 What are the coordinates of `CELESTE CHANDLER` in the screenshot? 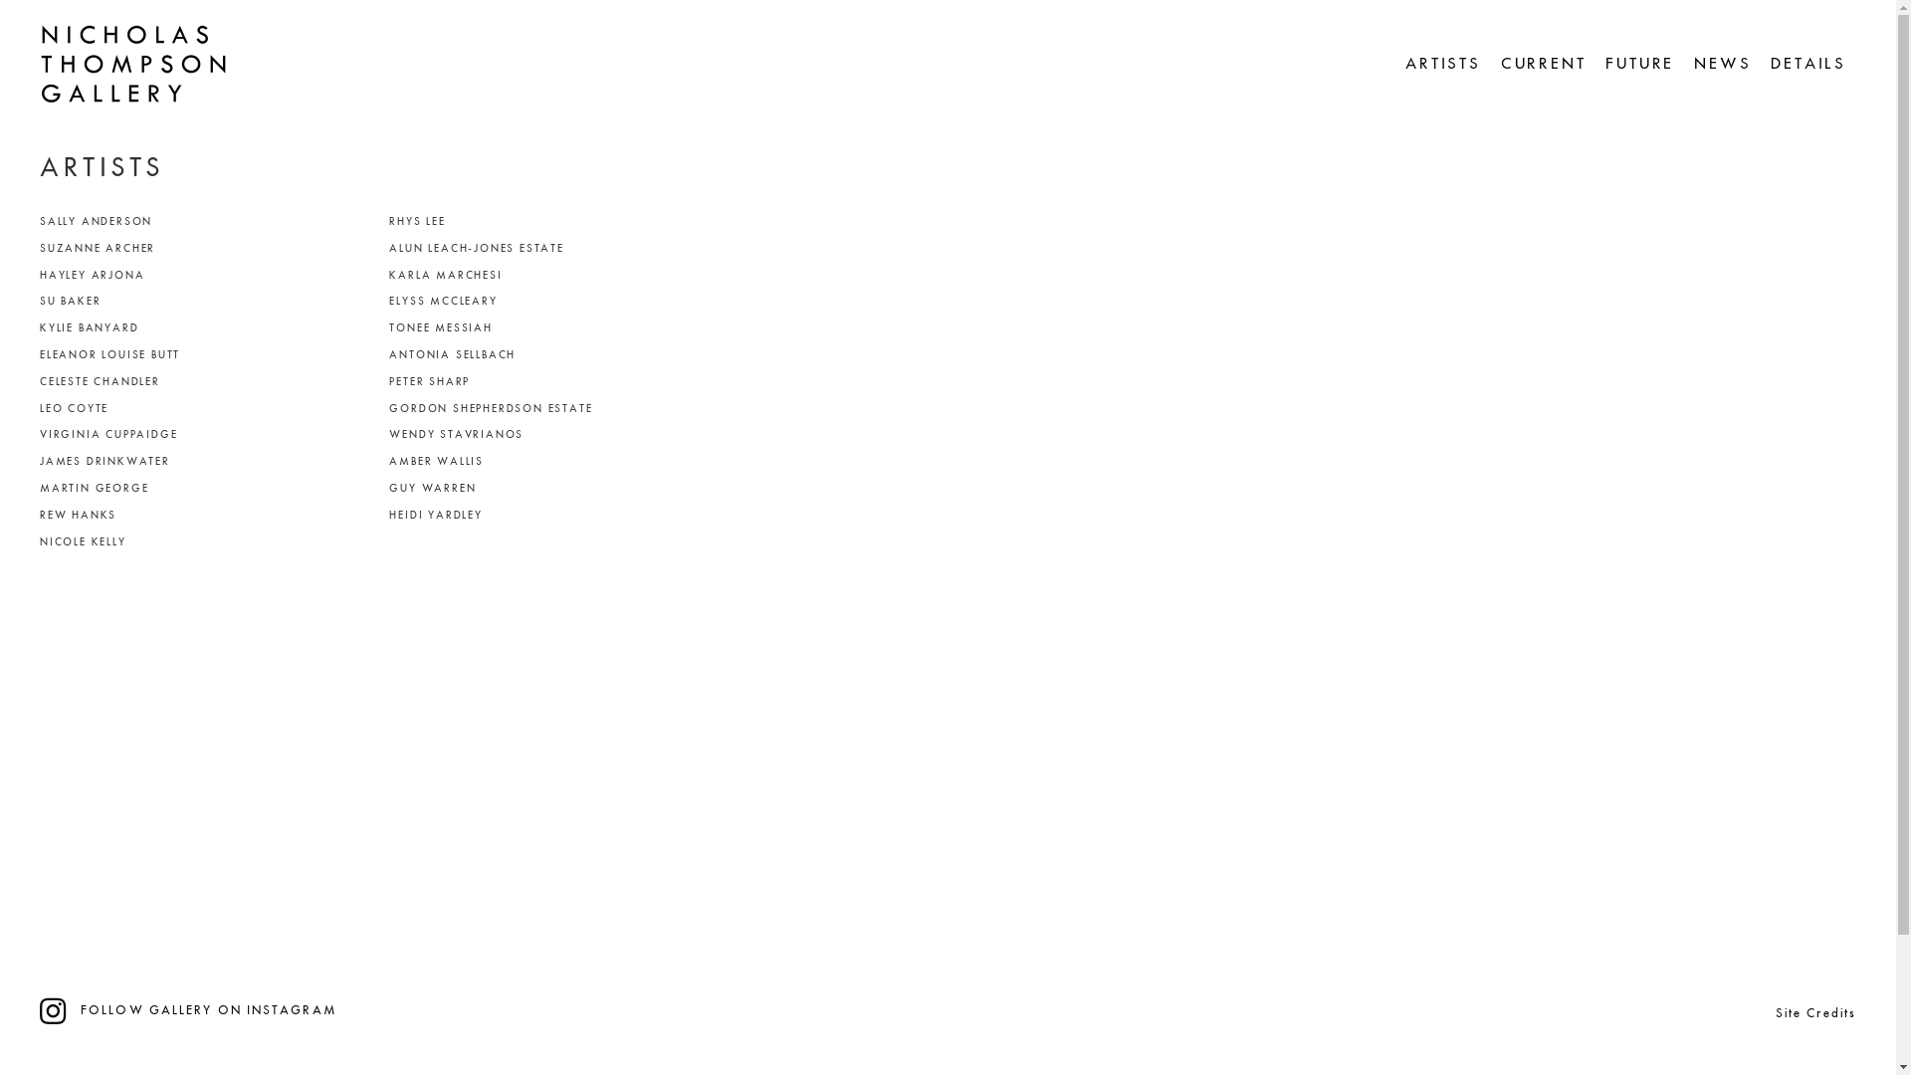 It's located at (207, 382).